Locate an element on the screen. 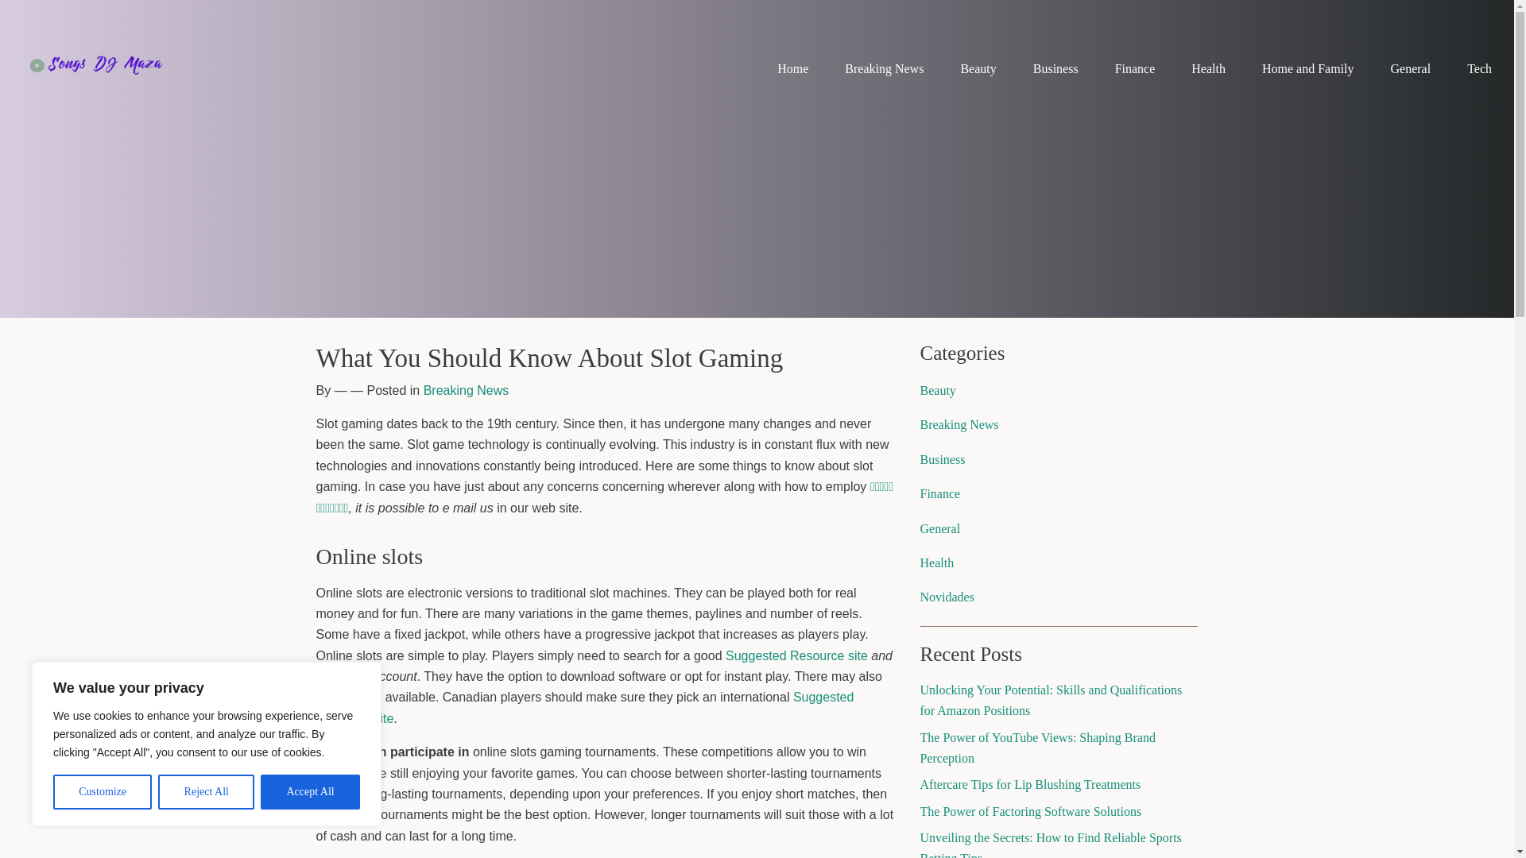 The width and height of the screenshot is (1526, 858). Accept All is located at coordinates (310, 792).